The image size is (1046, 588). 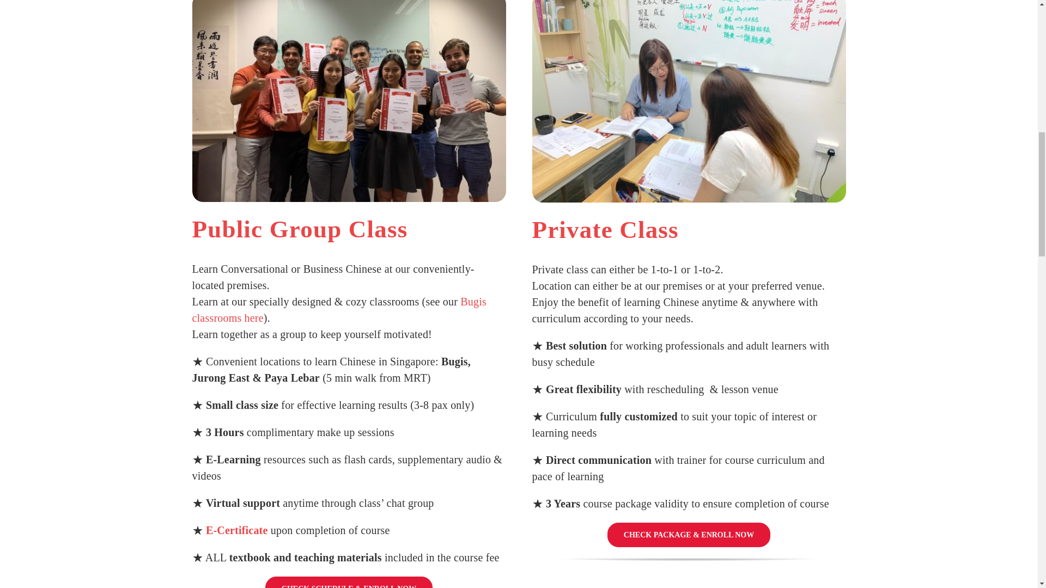 What do you see at coordinates (348, 101) in the screenshot?
I see `Photo 24-2-20, 9 33 21 PM` at bounding box center [348, 101].